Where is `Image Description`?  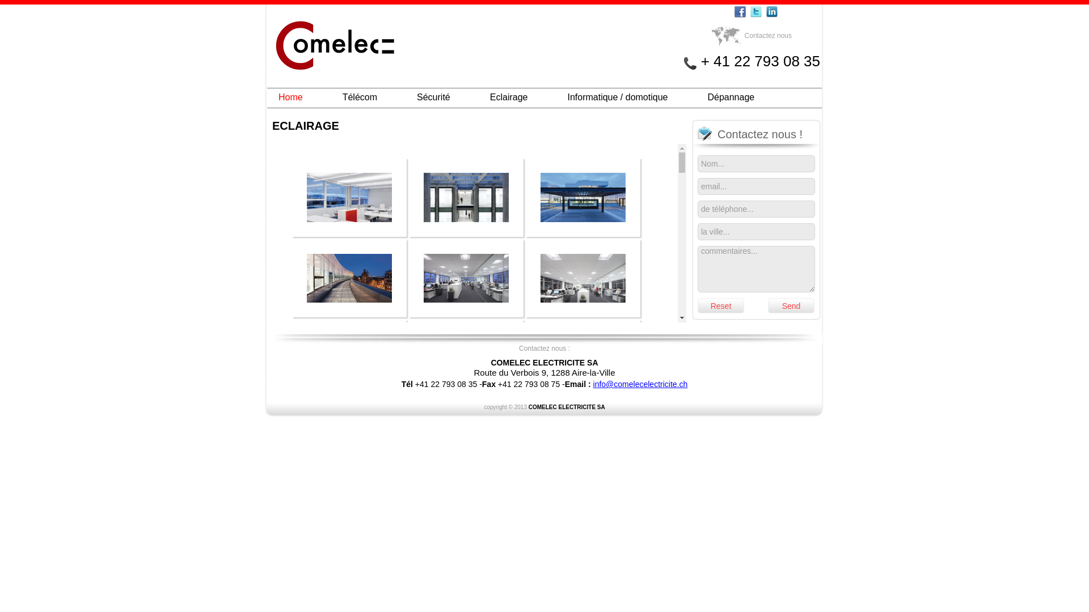 Image Description is located at coordinates (466, 476).